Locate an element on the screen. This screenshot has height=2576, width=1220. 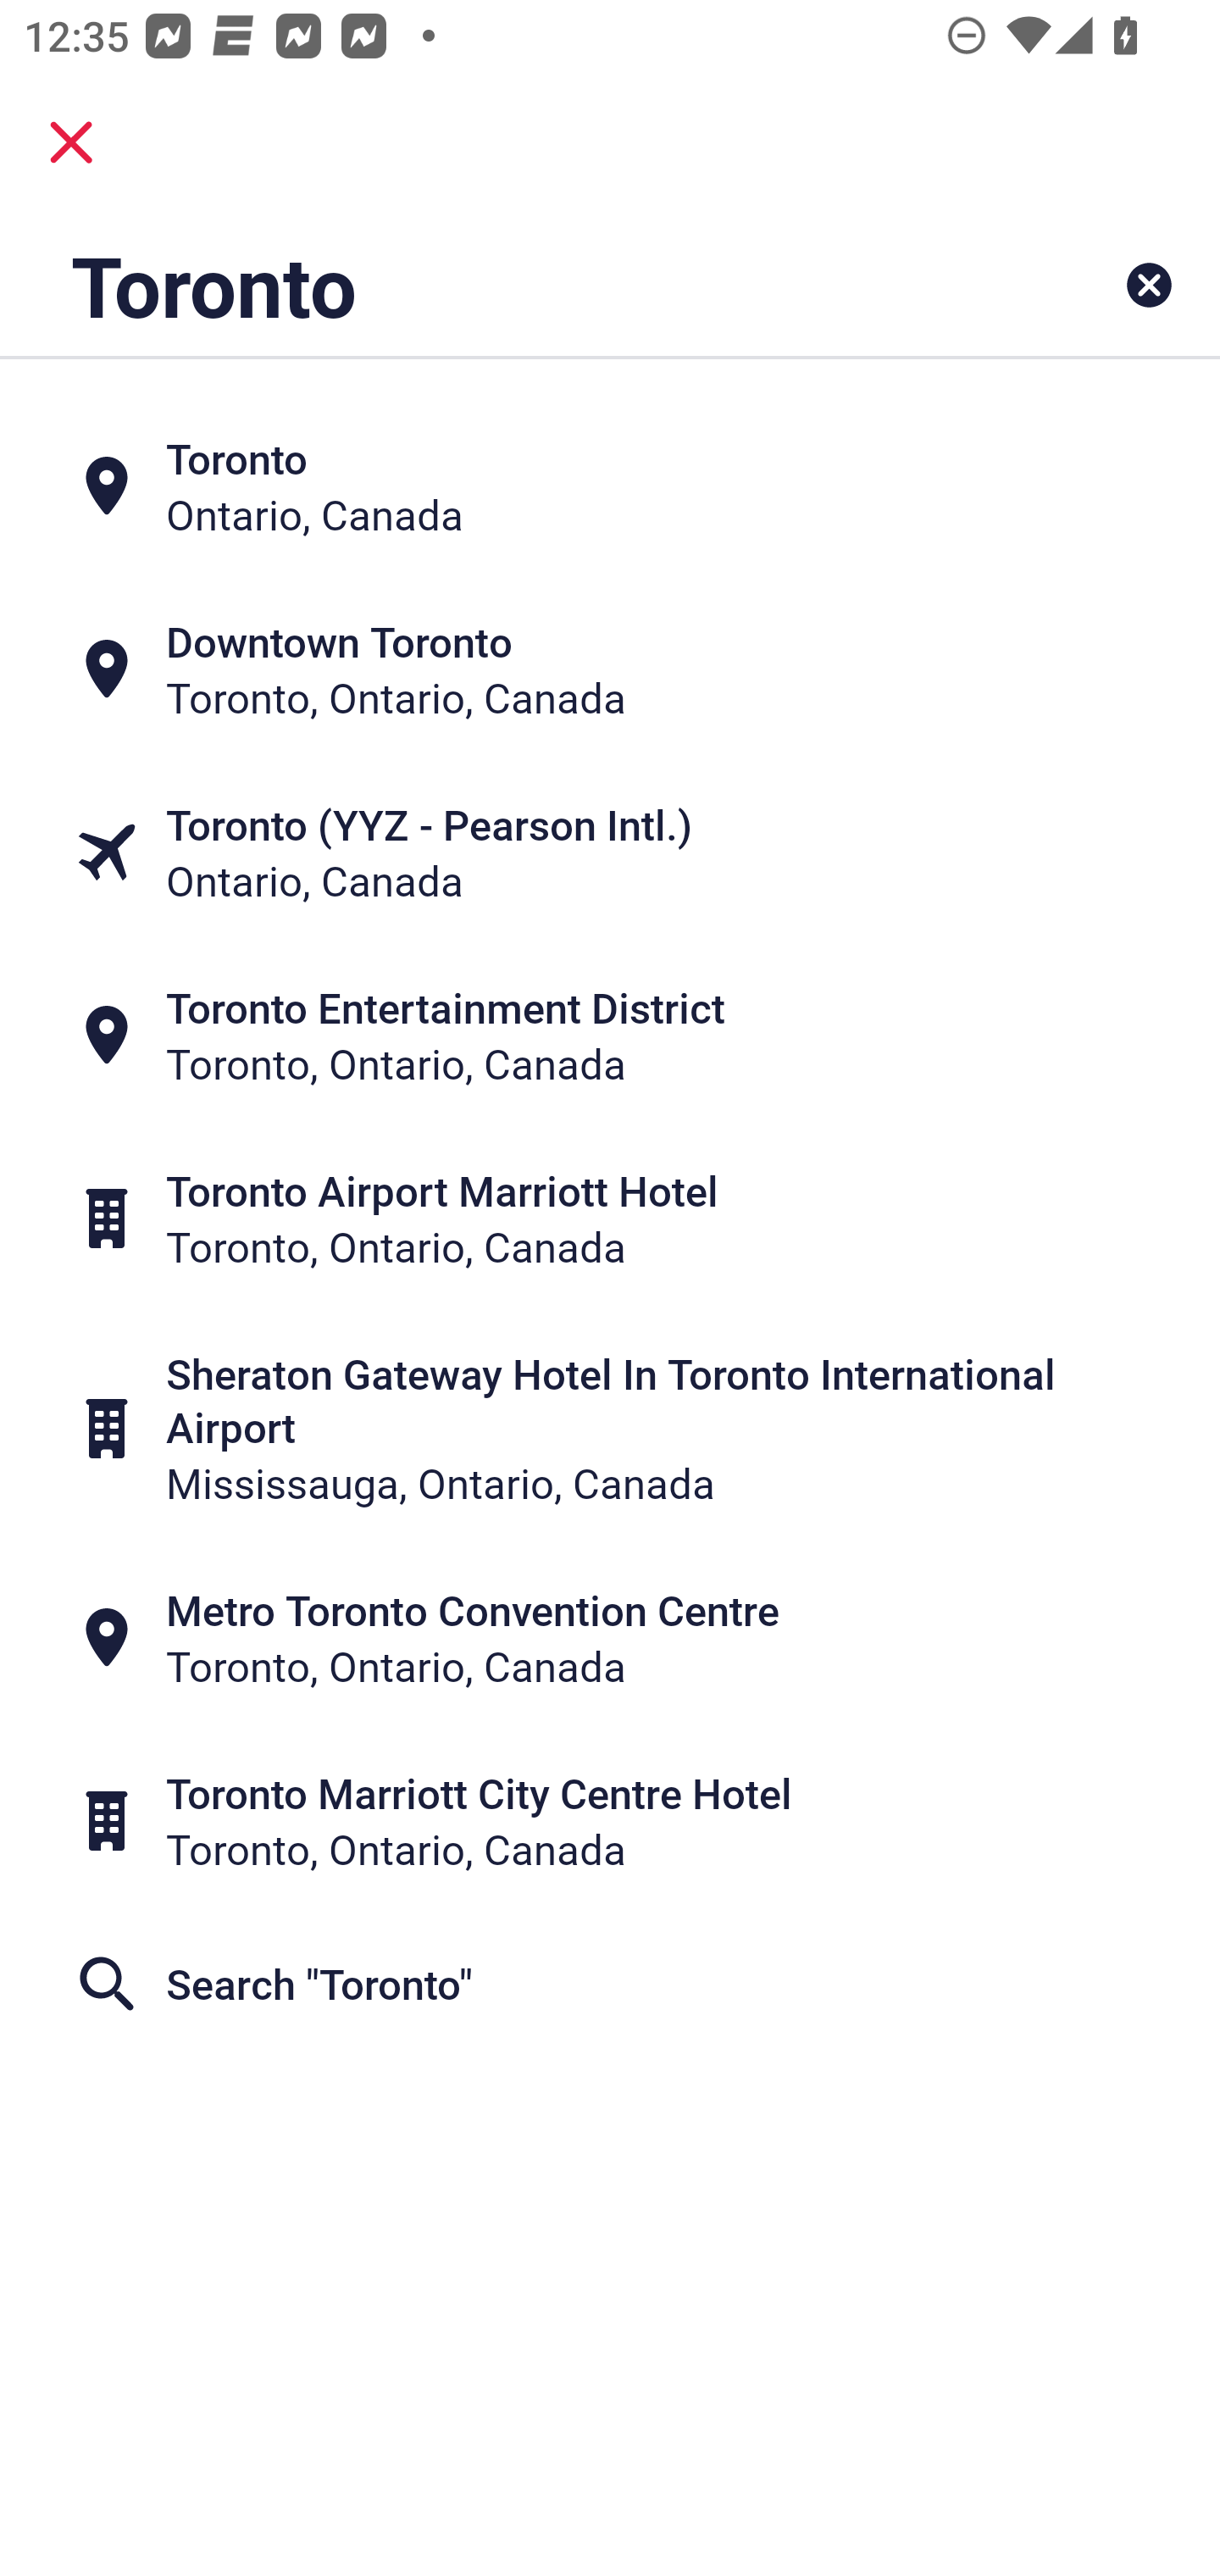
Clear is located at coordinates (1149, 285).